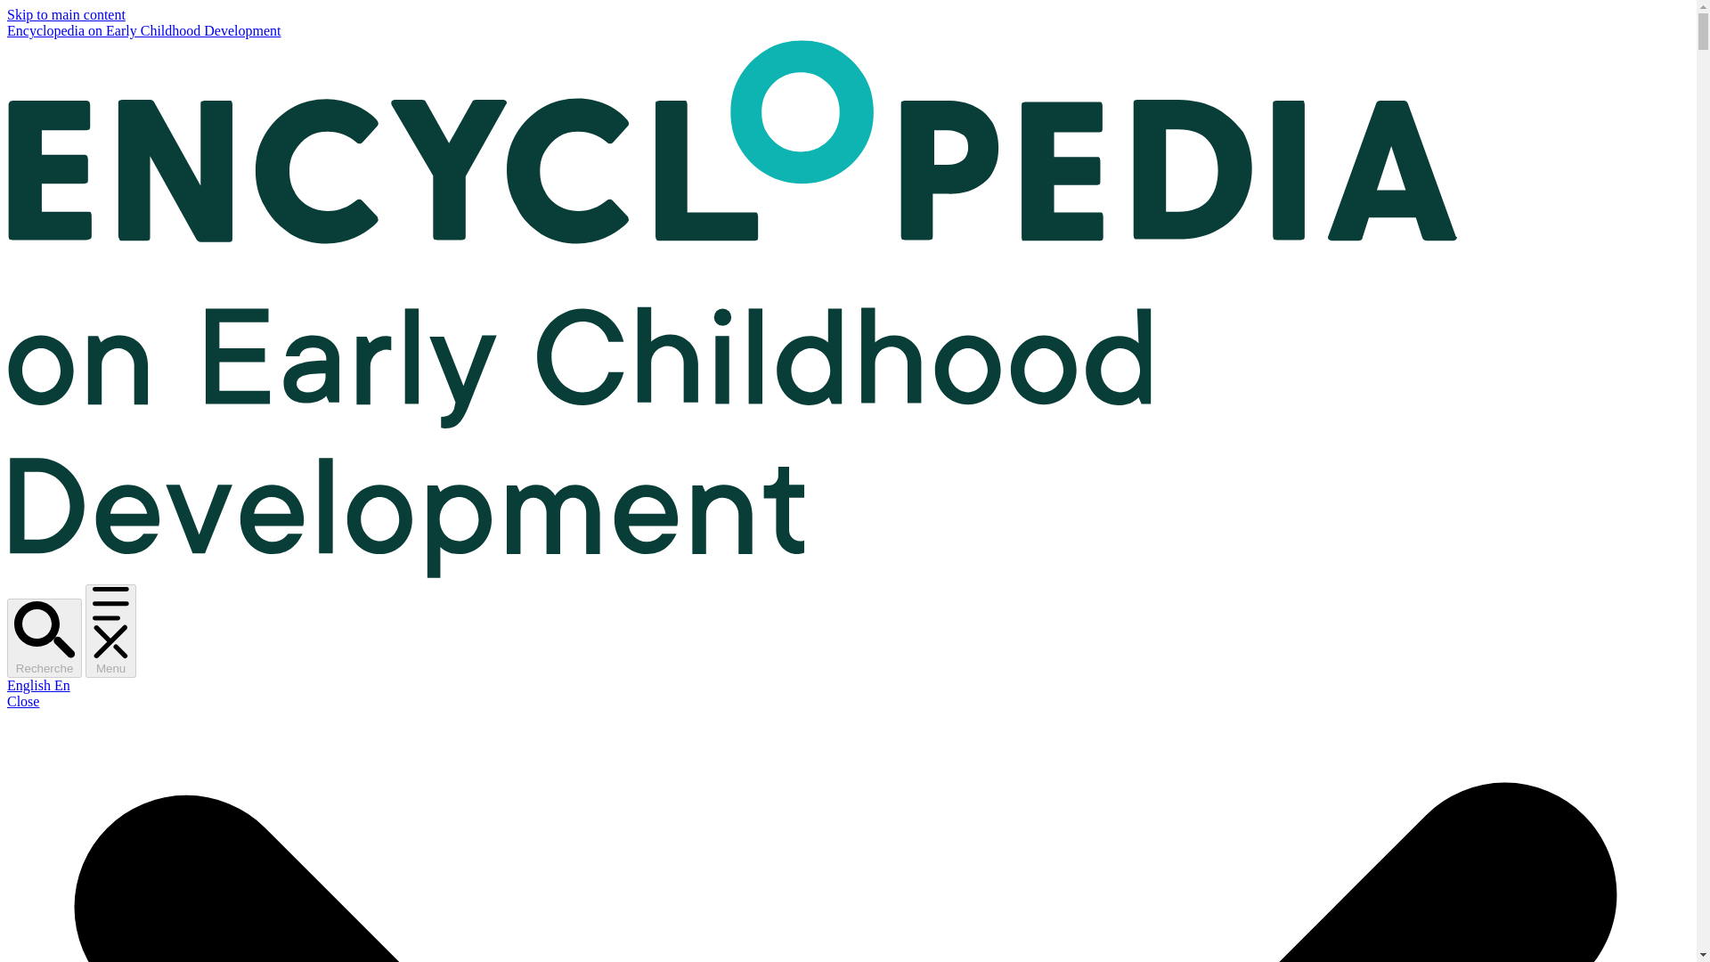 The height and width of the screenshot is (962, 1710). What do you see at coordinates (37, 685) in the screenshot?
I see `English En` at bounding box center [37, 685].